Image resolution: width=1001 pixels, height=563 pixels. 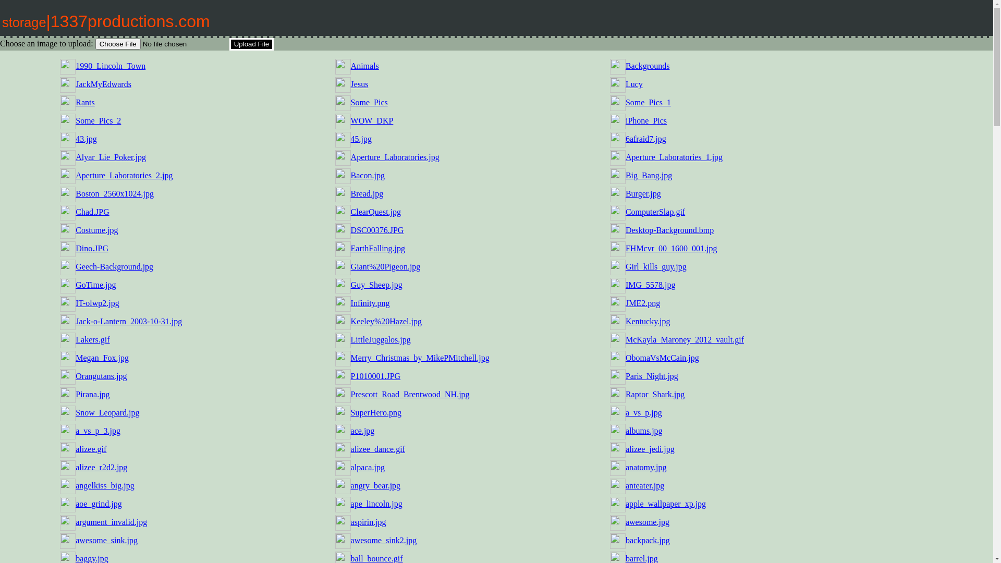 I want to click on alizee_dance.gif, so click(x=378, y=449).